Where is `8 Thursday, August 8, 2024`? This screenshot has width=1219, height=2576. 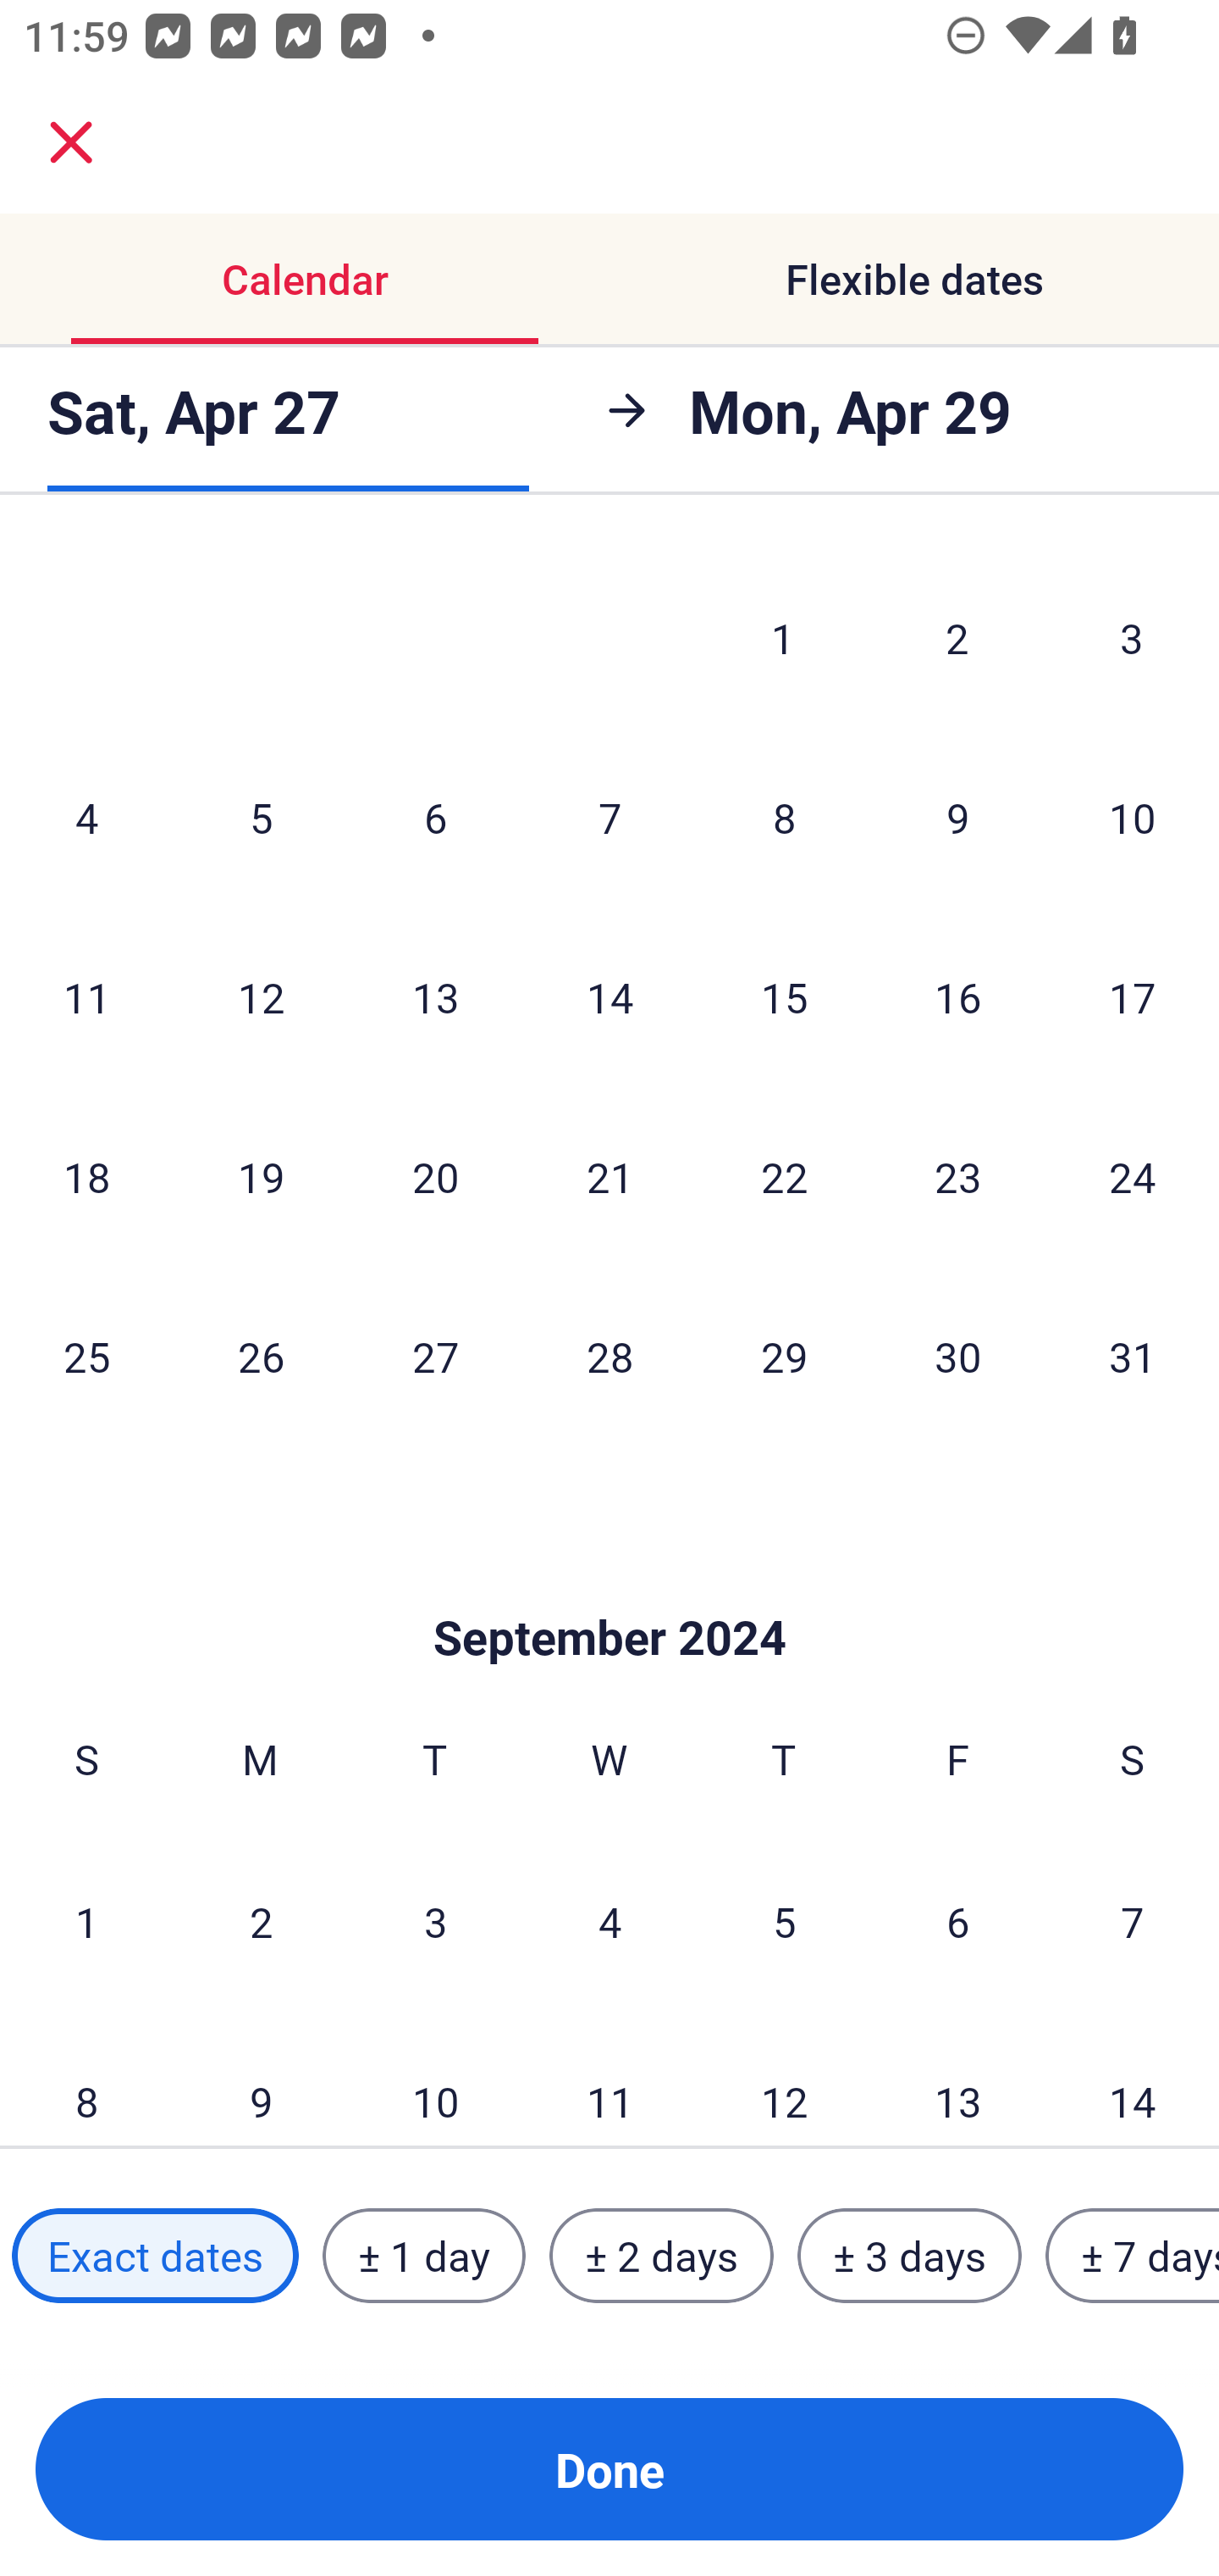 8 Thursday, August 8, 2024 is located at coordinates (784, 818).